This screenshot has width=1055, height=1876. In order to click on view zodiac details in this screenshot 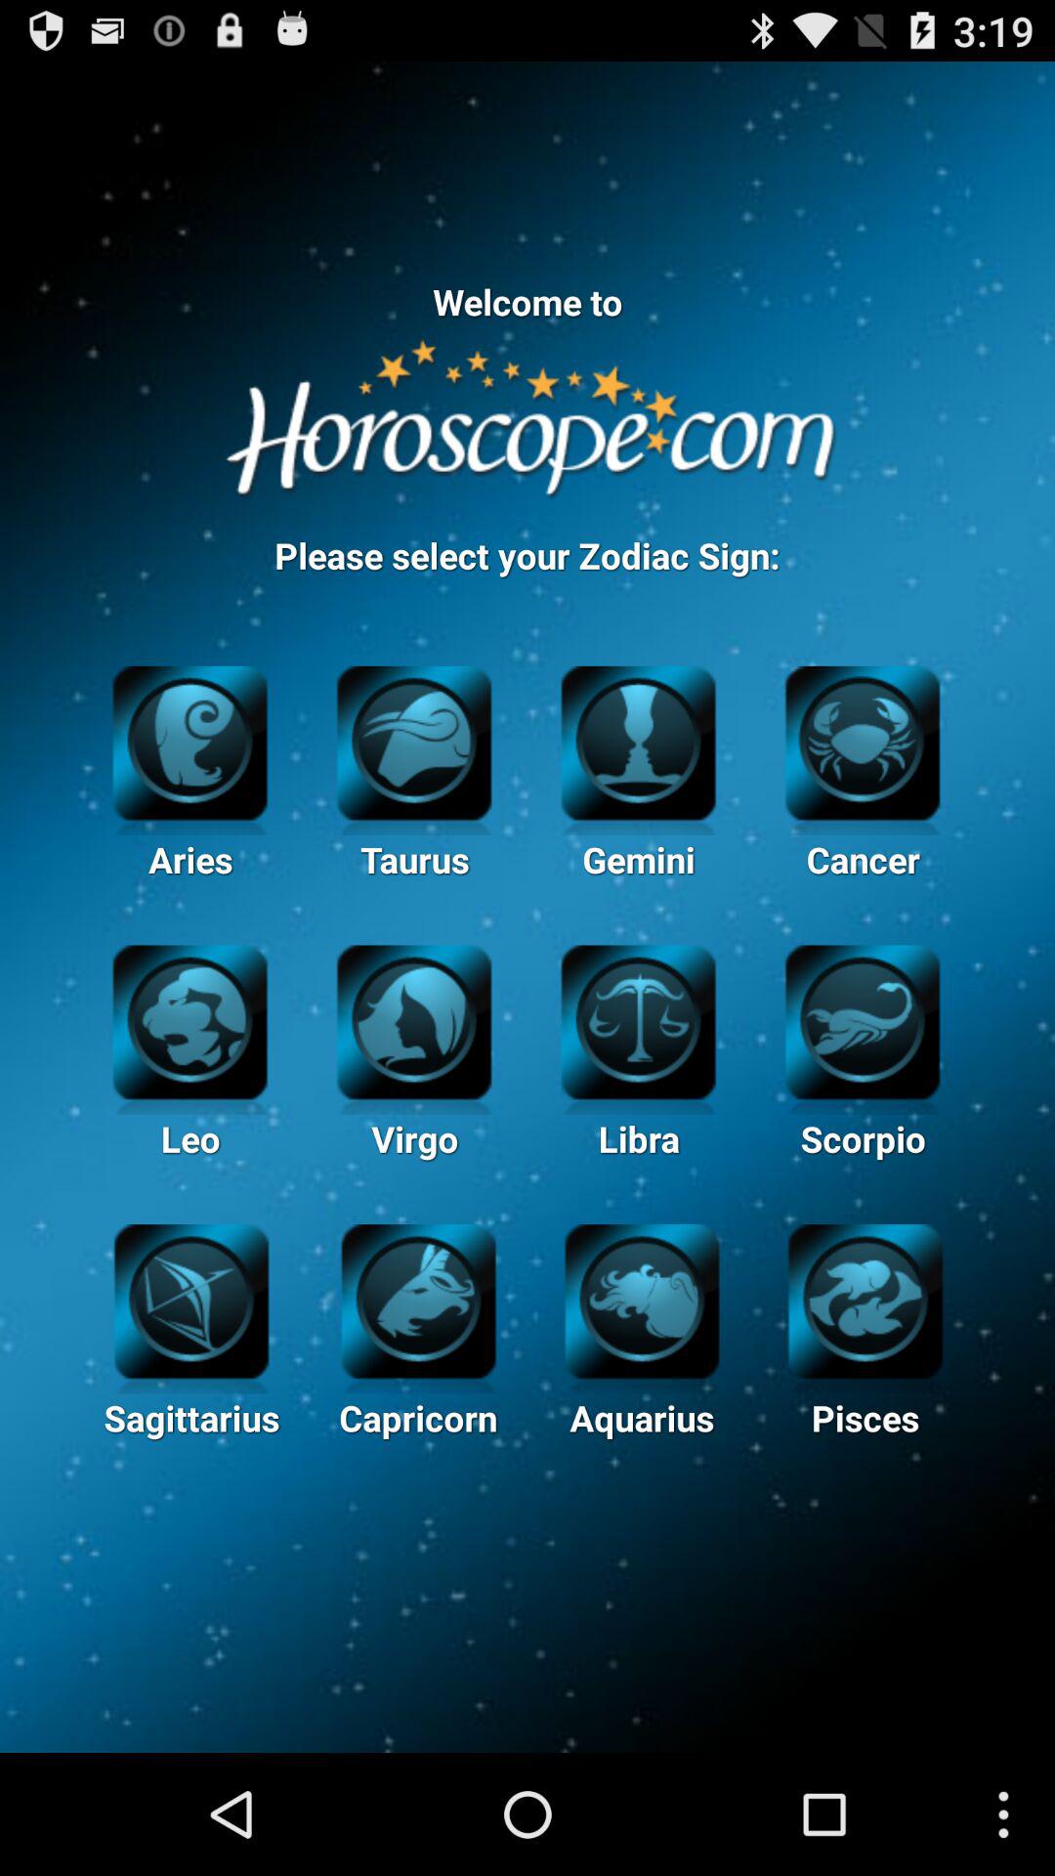, I will do `click(191, 1299)`.